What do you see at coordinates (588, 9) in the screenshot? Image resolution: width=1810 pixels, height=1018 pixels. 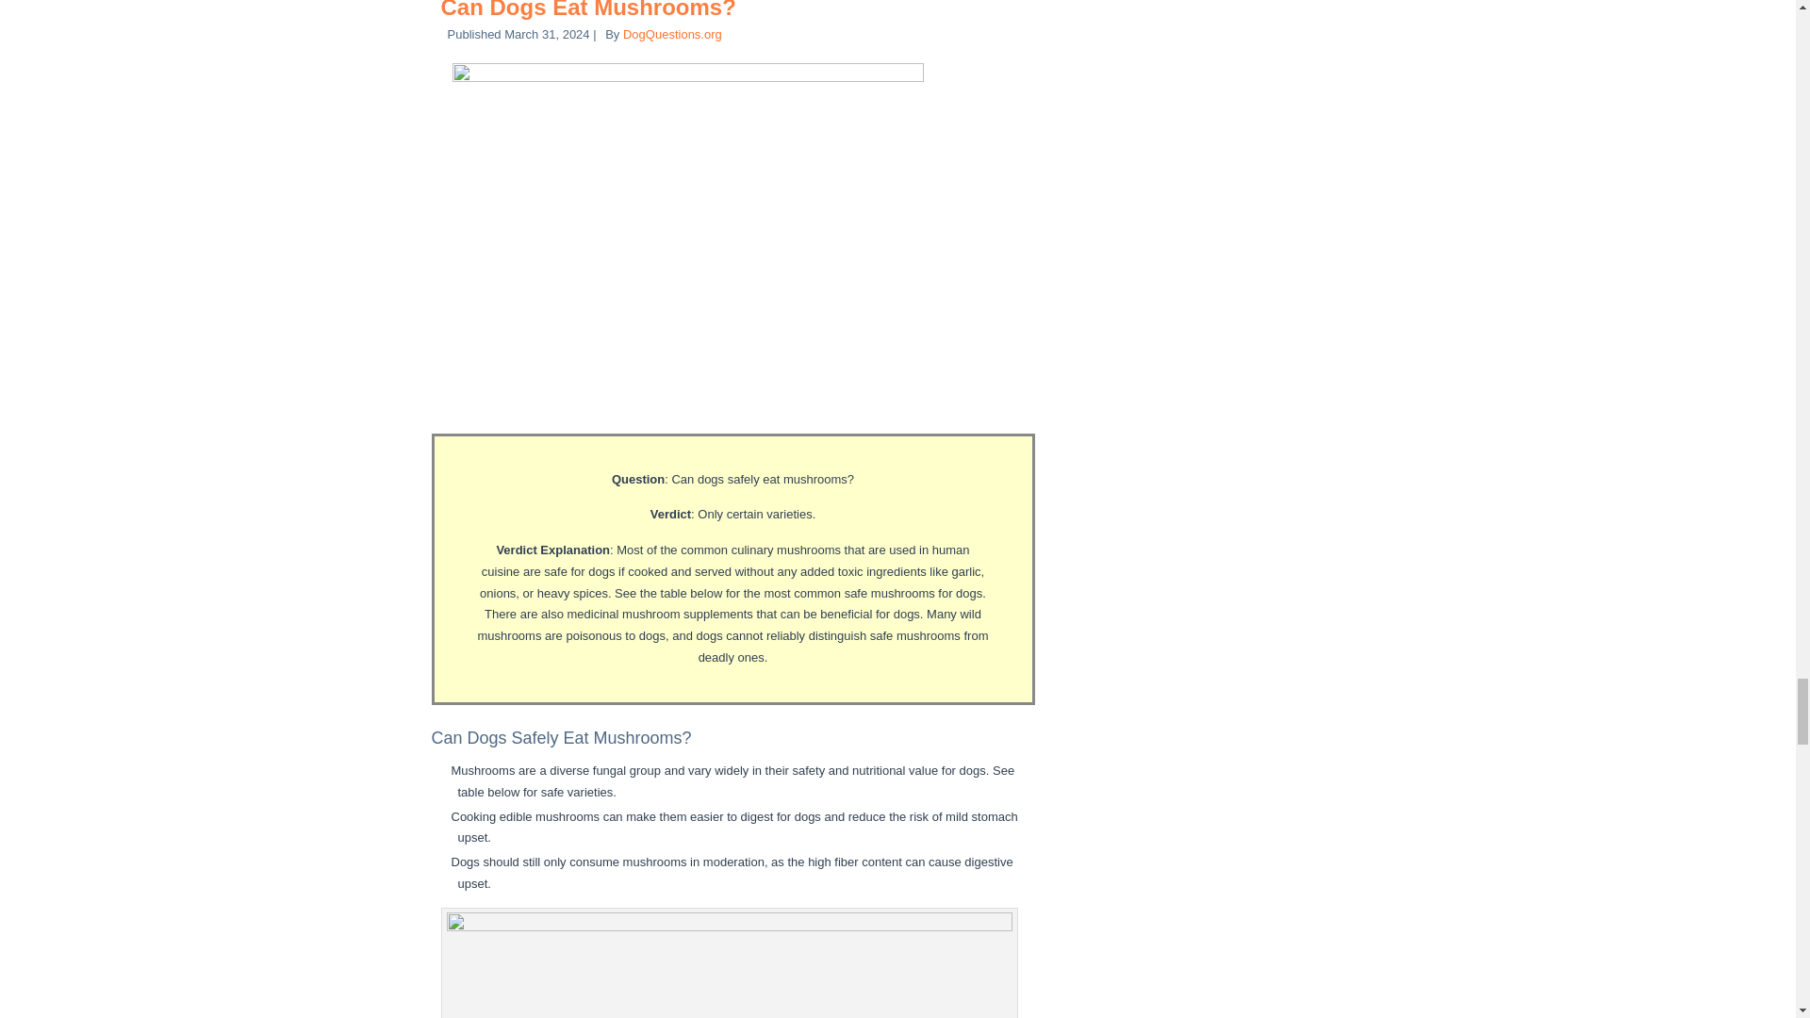 I see `Can Dogs Eat Mushrooms?` at bounding box center [588, 9].